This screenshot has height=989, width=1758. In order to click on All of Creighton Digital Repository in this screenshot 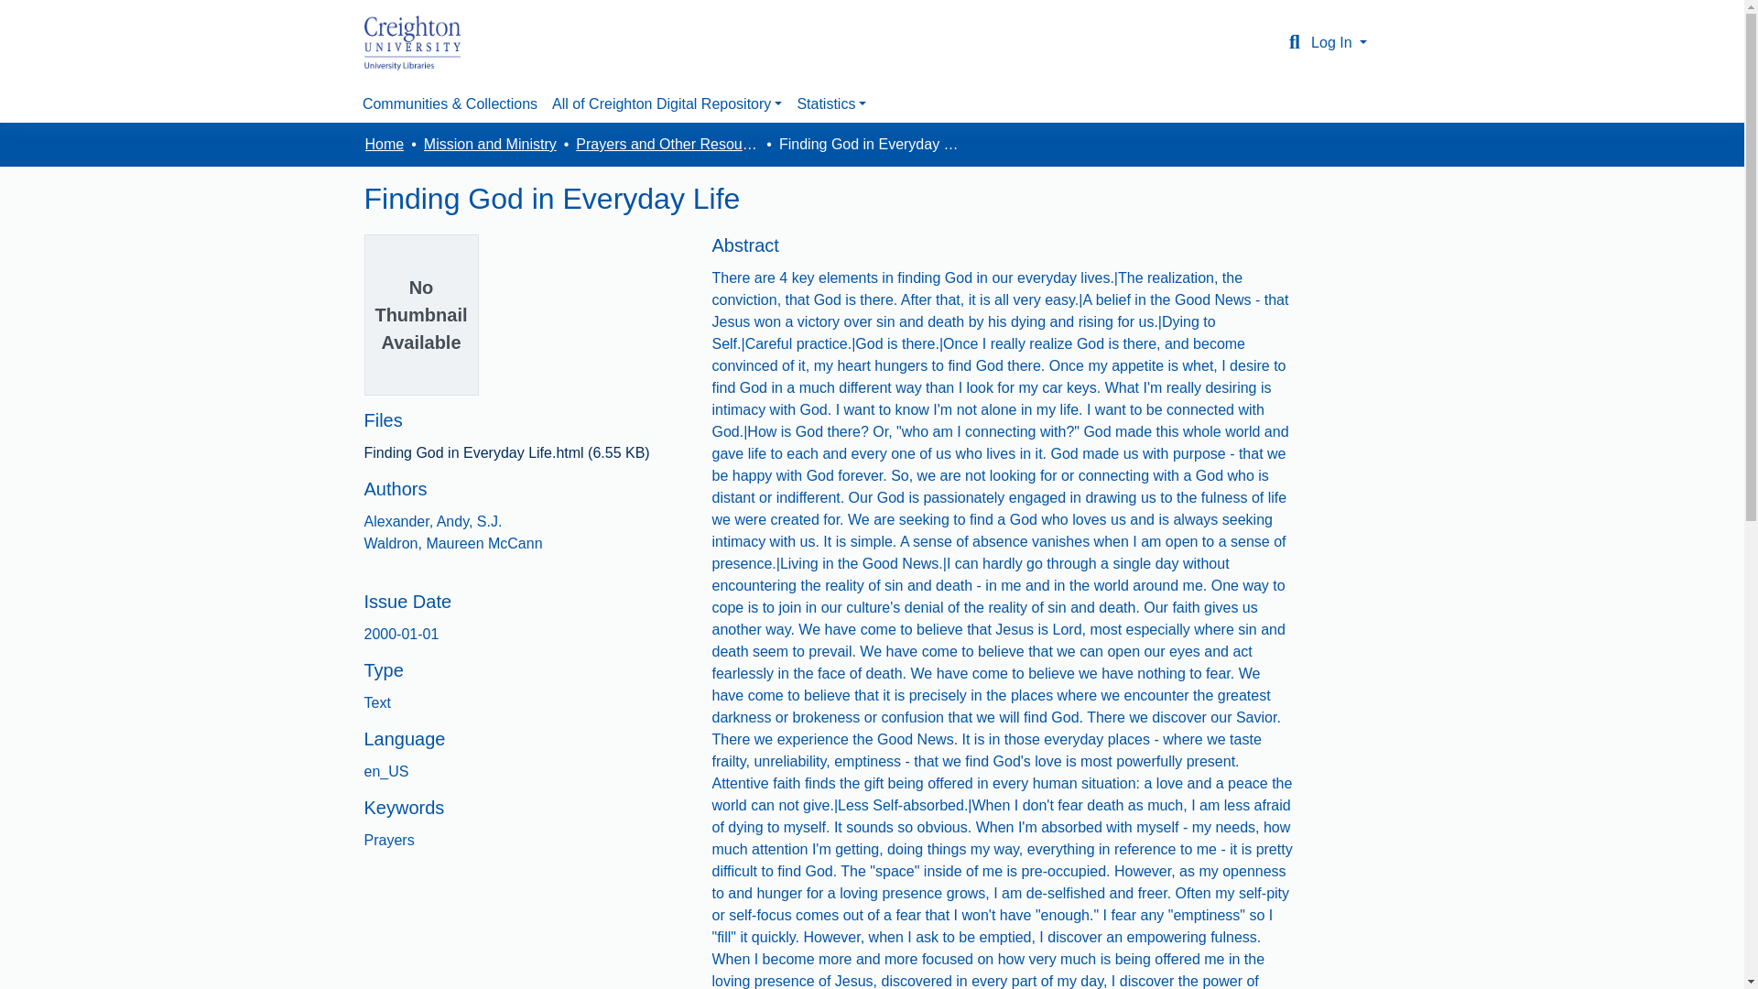, I will do `click(667, 103)`.